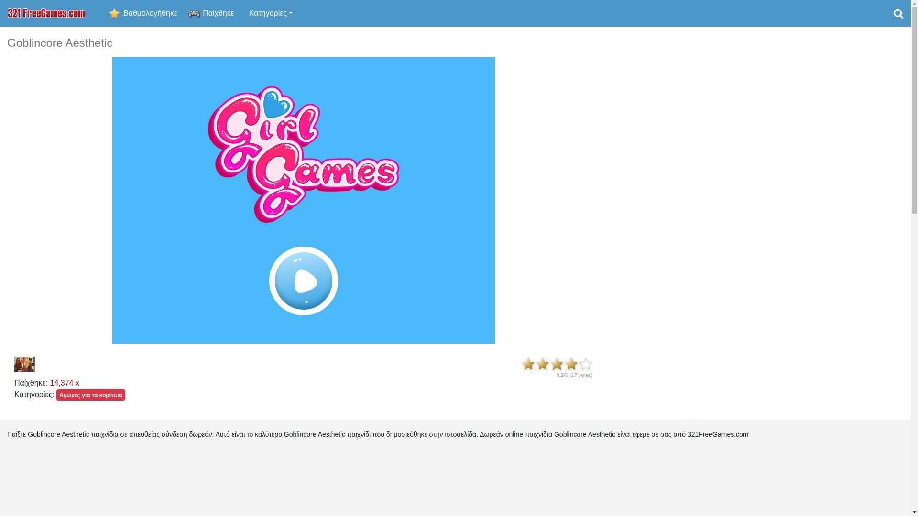 This screenshot has width=918, height=516. What do you see at coordinates (586, 364) in the screenshot?
I see `5` at bounding box center [586, 364].